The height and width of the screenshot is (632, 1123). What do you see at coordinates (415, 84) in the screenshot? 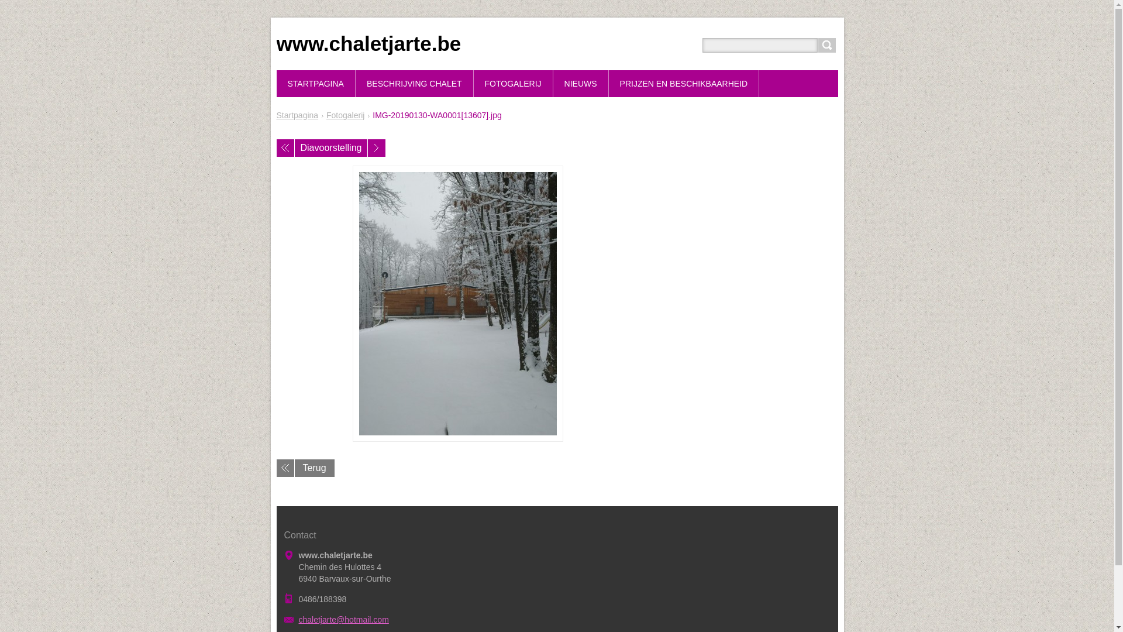
I see `BESCHRIJVING CHALET` at bounding box center [415, 84].